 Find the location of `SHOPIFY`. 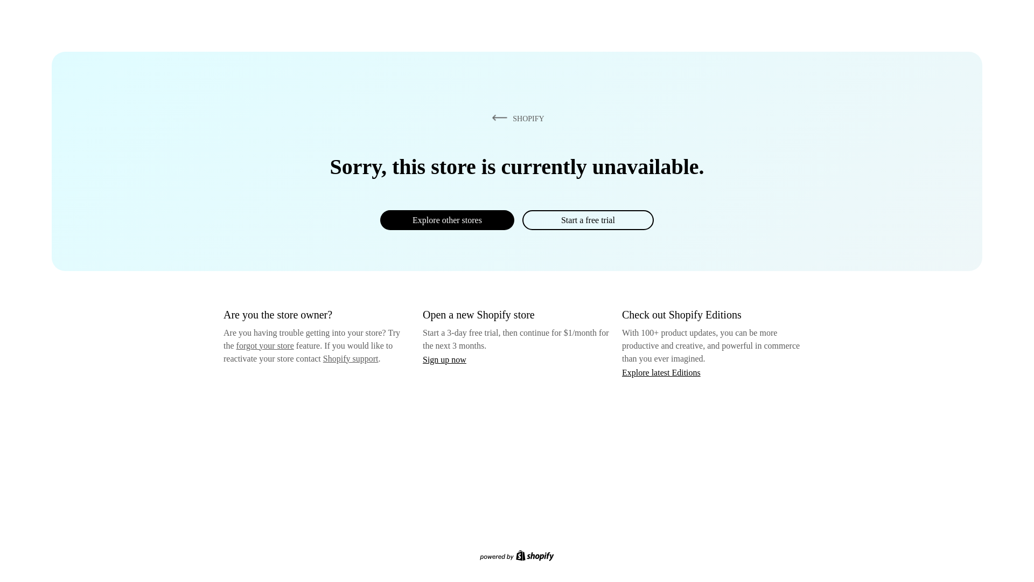

SHOPIFY is located at coordinates (516, 118).